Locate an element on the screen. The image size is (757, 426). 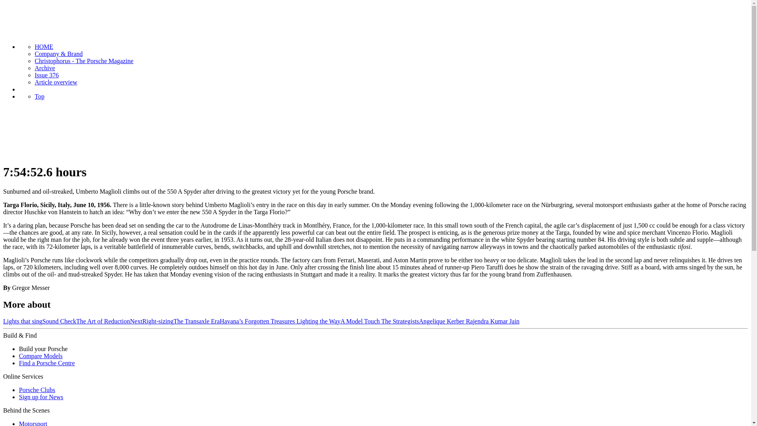
The Transaxle Era is located at coordinates (196, 321).